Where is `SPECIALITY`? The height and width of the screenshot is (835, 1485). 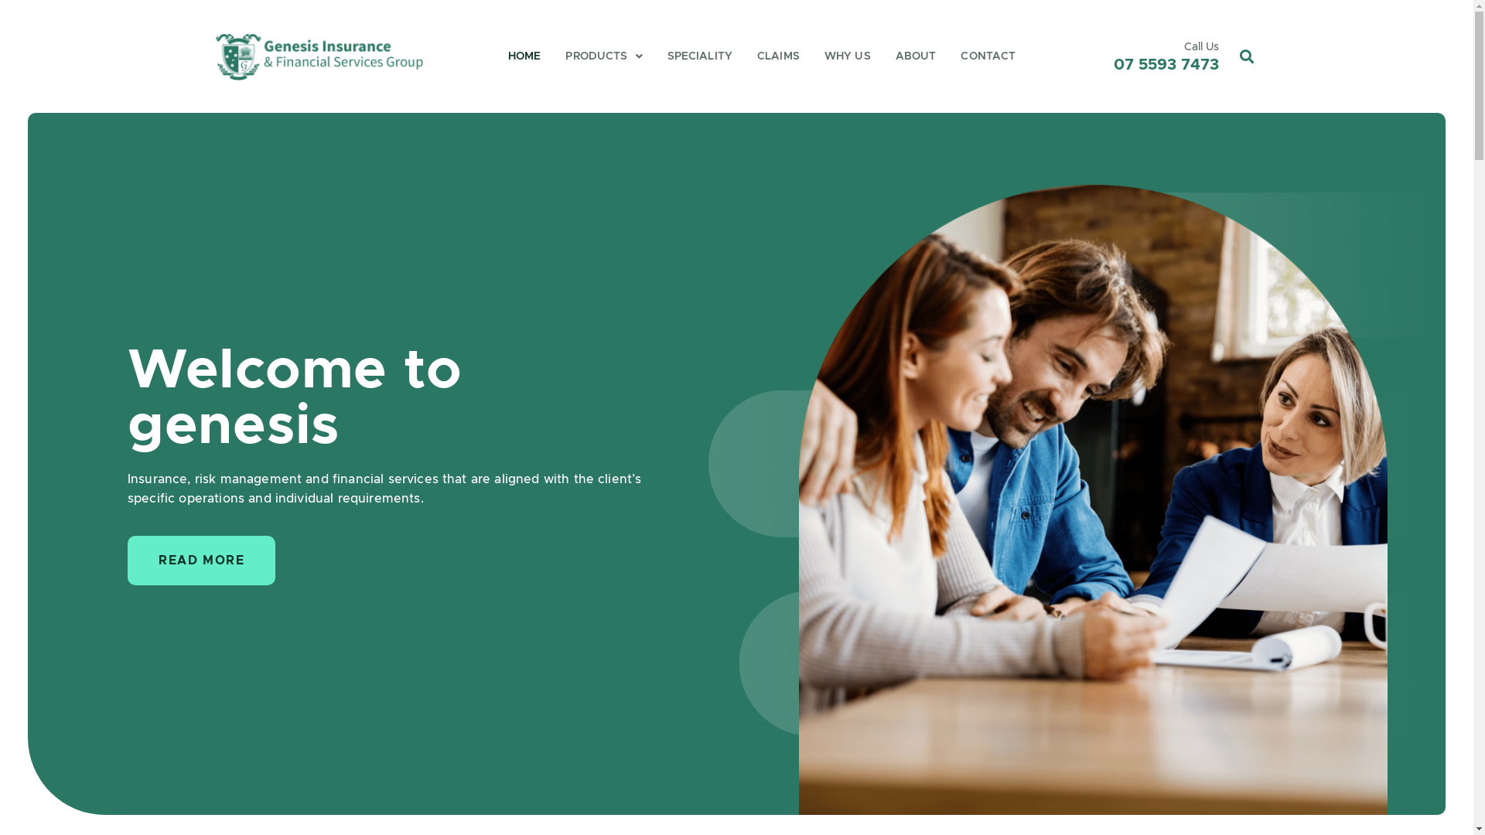
SPECIALITY is located at coordinates (700, 57).